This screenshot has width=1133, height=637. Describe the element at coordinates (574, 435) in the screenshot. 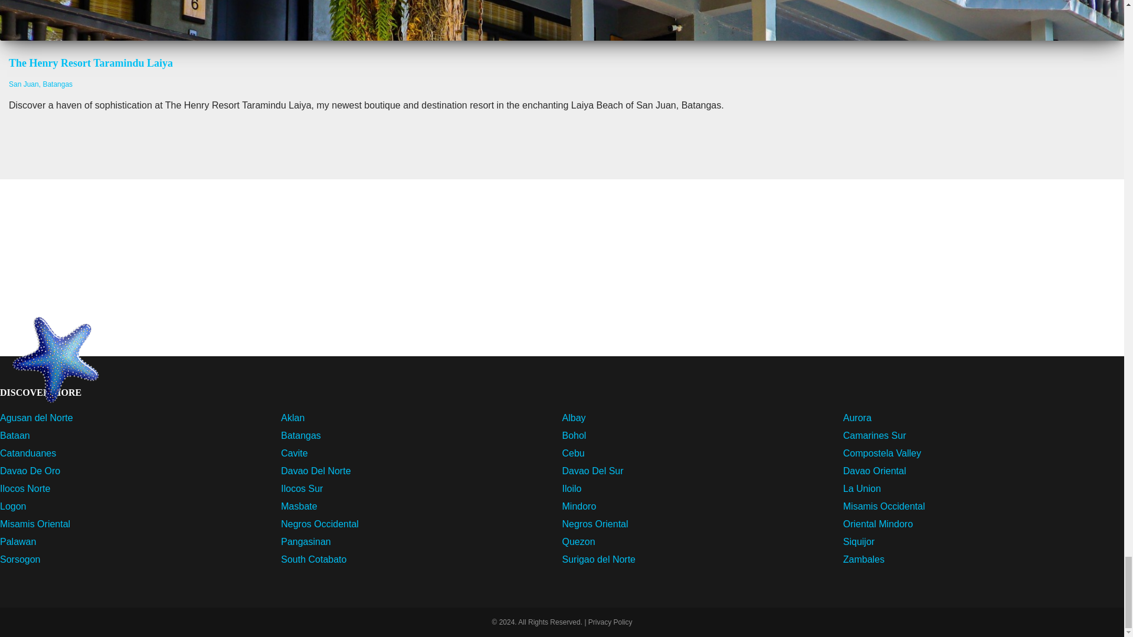

I see `Bohol` at that location.